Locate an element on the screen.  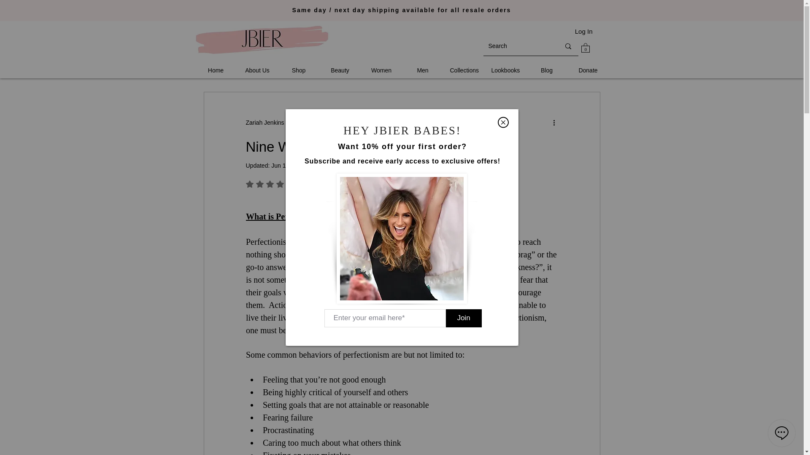
Log In is located at coordinates (584, 31).